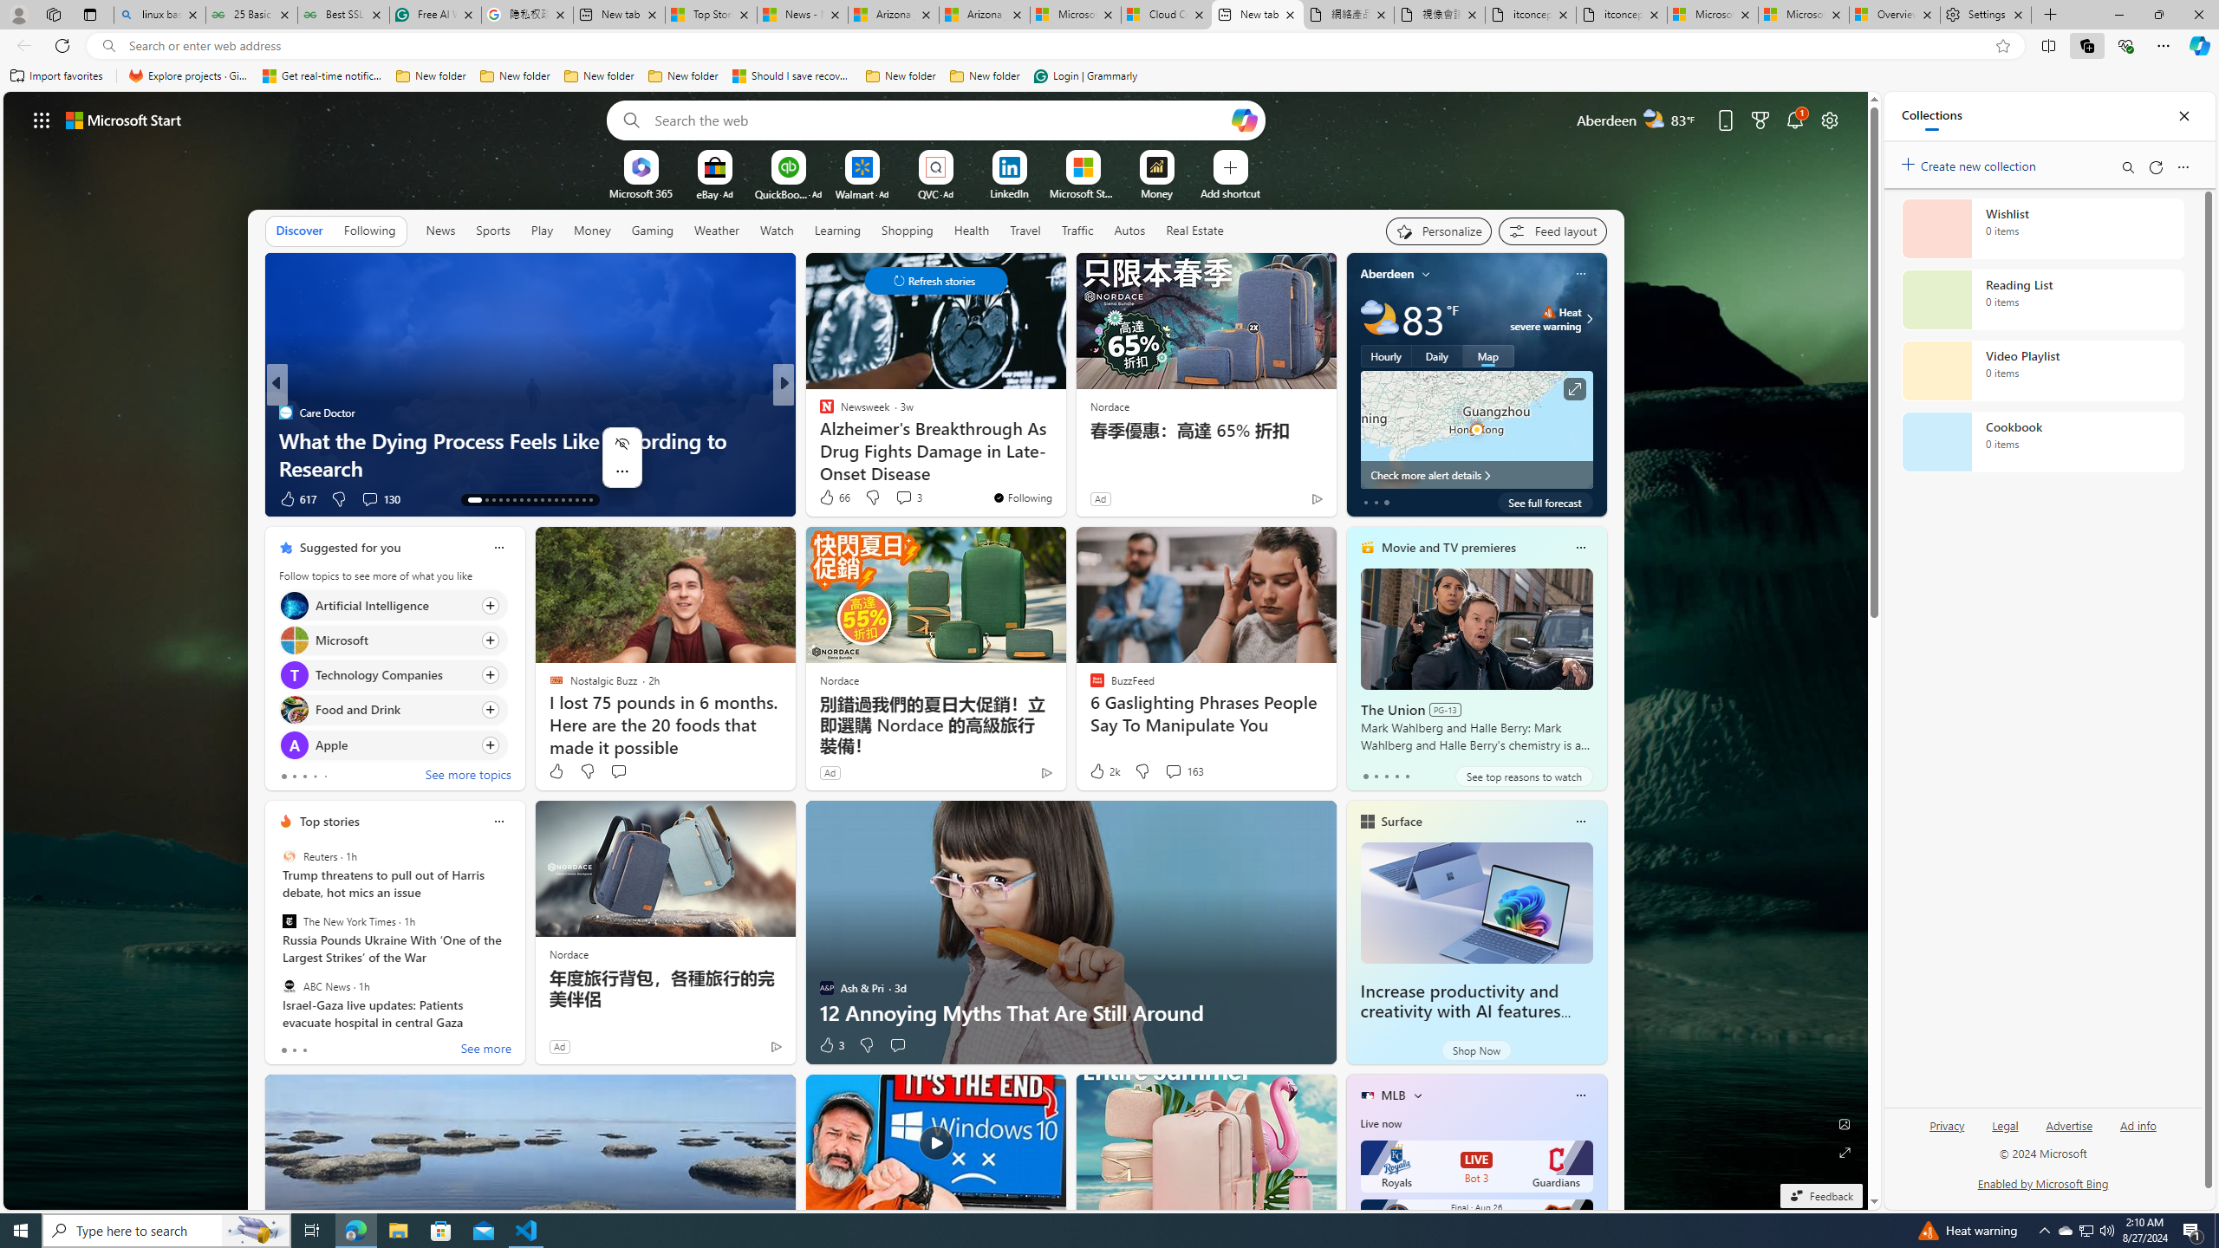  What do you see at coordinates (1552, 231) in the screenshot?
I see `Feed settings` at bounding box center [1552, 231].